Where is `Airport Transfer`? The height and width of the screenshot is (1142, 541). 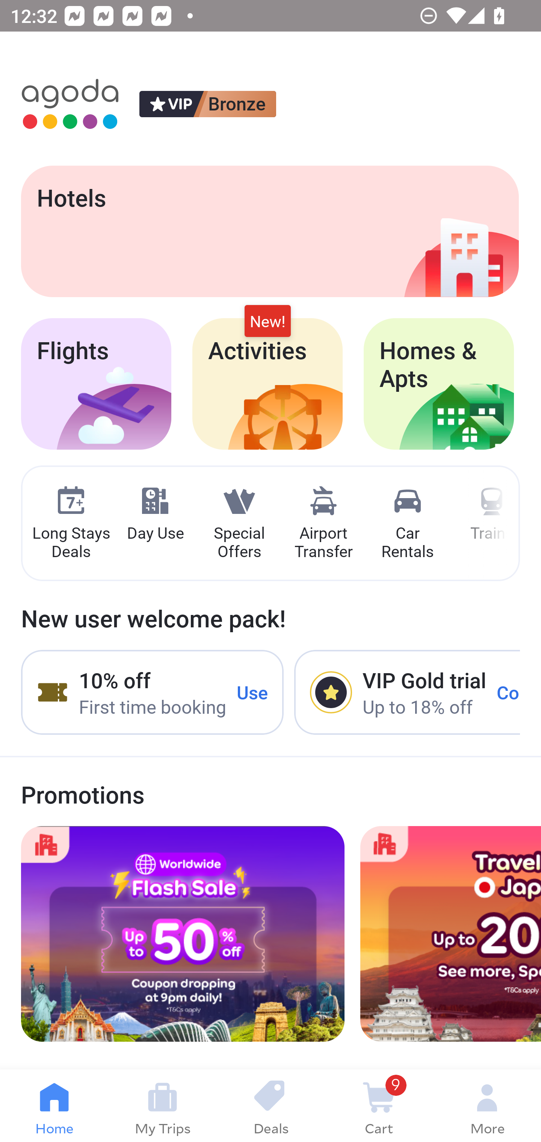 Airport Transfer is located at coordinates (323, 524).